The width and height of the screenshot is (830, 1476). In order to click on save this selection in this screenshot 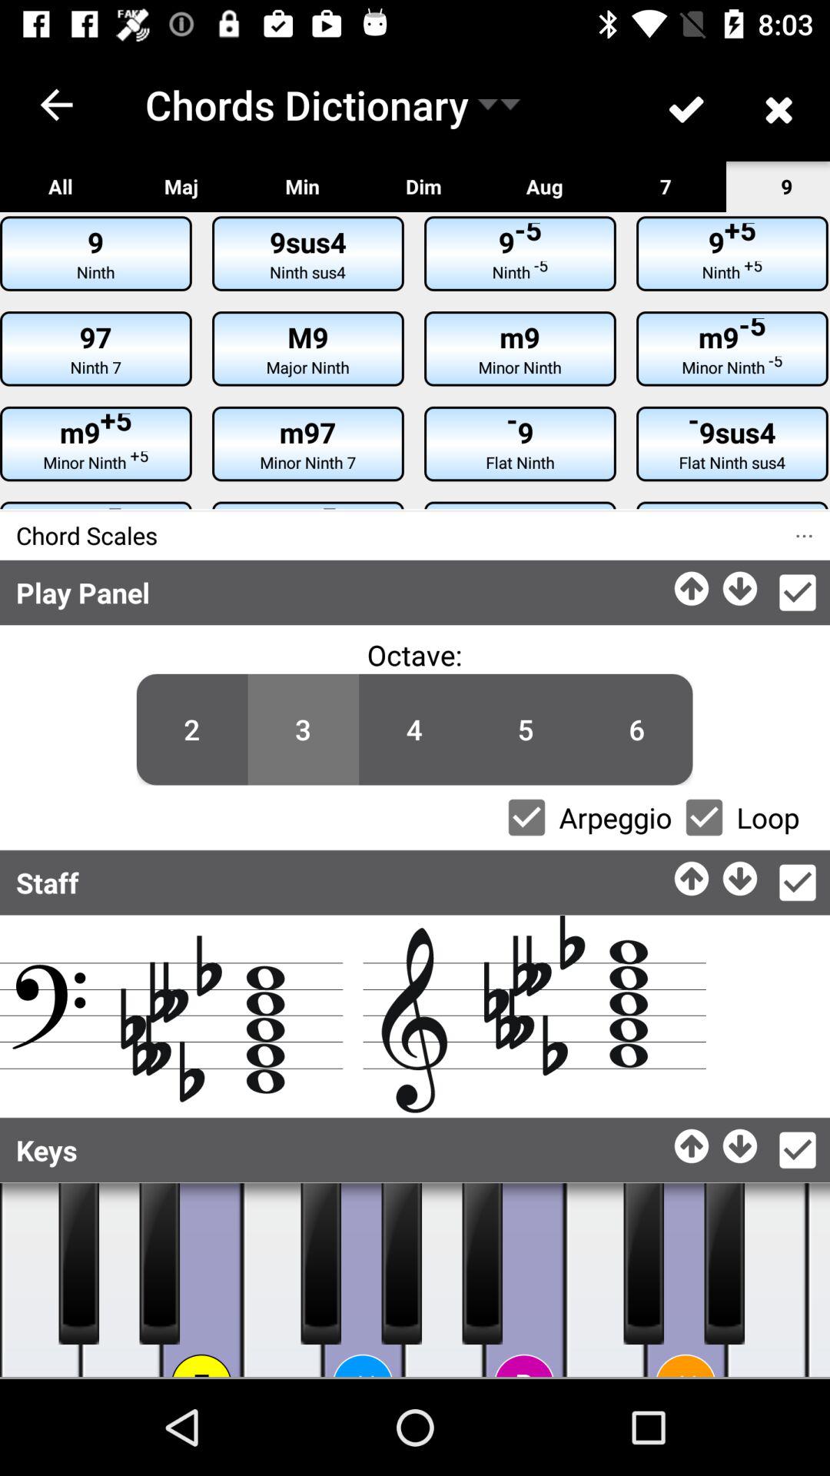, I will do `click(798, 1150)`.